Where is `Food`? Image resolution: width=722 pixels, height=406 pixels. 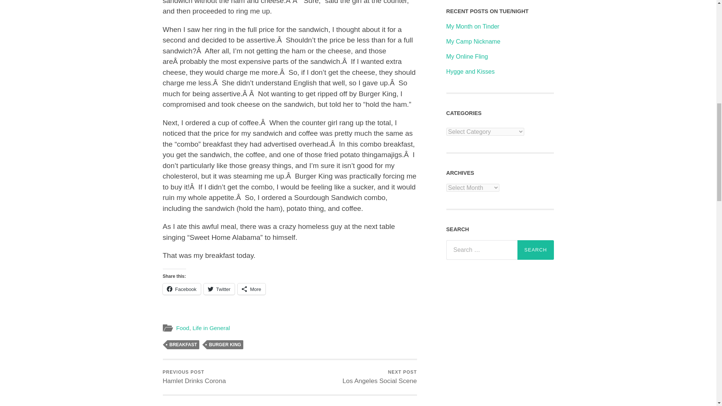
Food is located at coordinates (183, 328).